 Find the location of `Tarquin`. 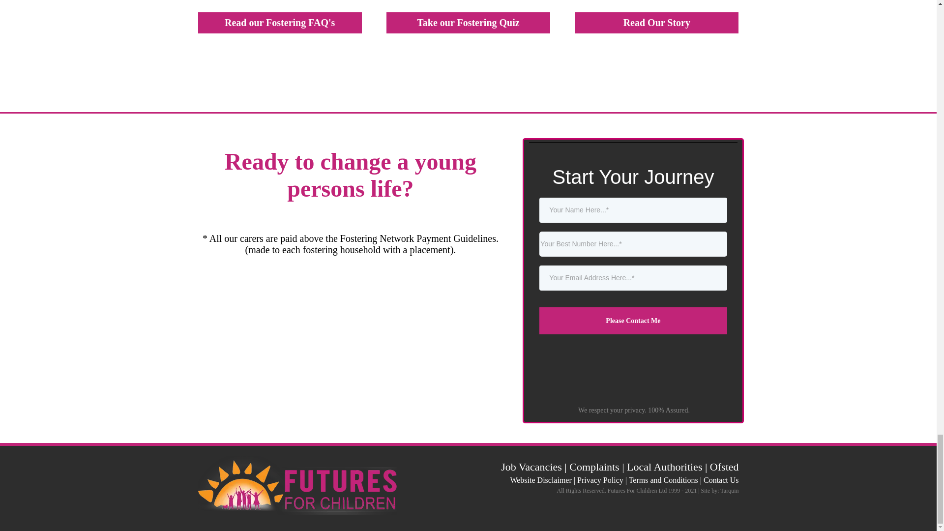

Tarquin is located at coordinates (729, 491).